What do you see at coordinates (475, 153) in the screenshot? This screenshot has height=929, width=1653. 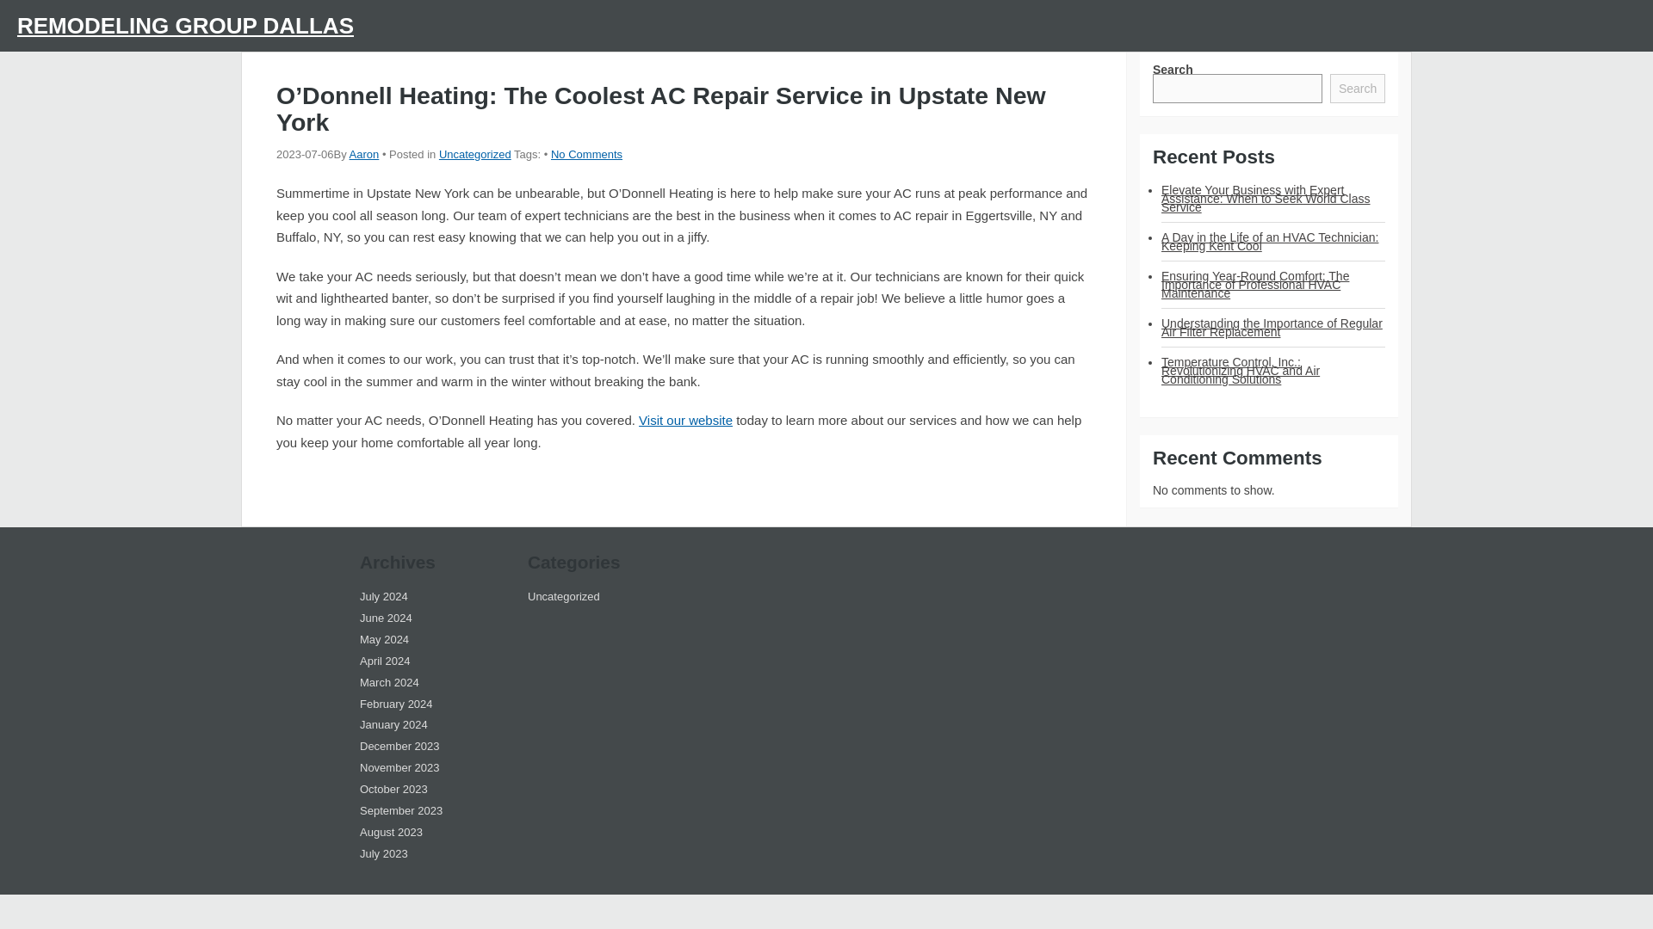 I see `Uncategorized` at bounding box center [475, 153].